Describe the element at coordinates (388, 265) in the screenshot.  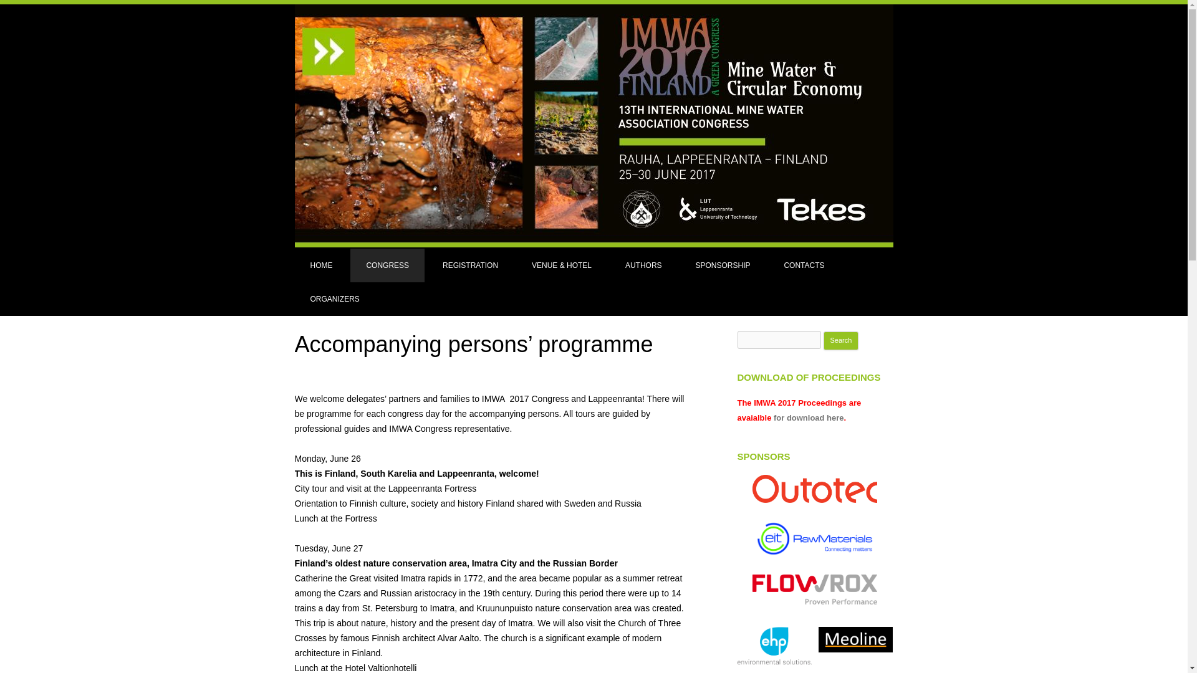
I see `CONGRESS` at that location.